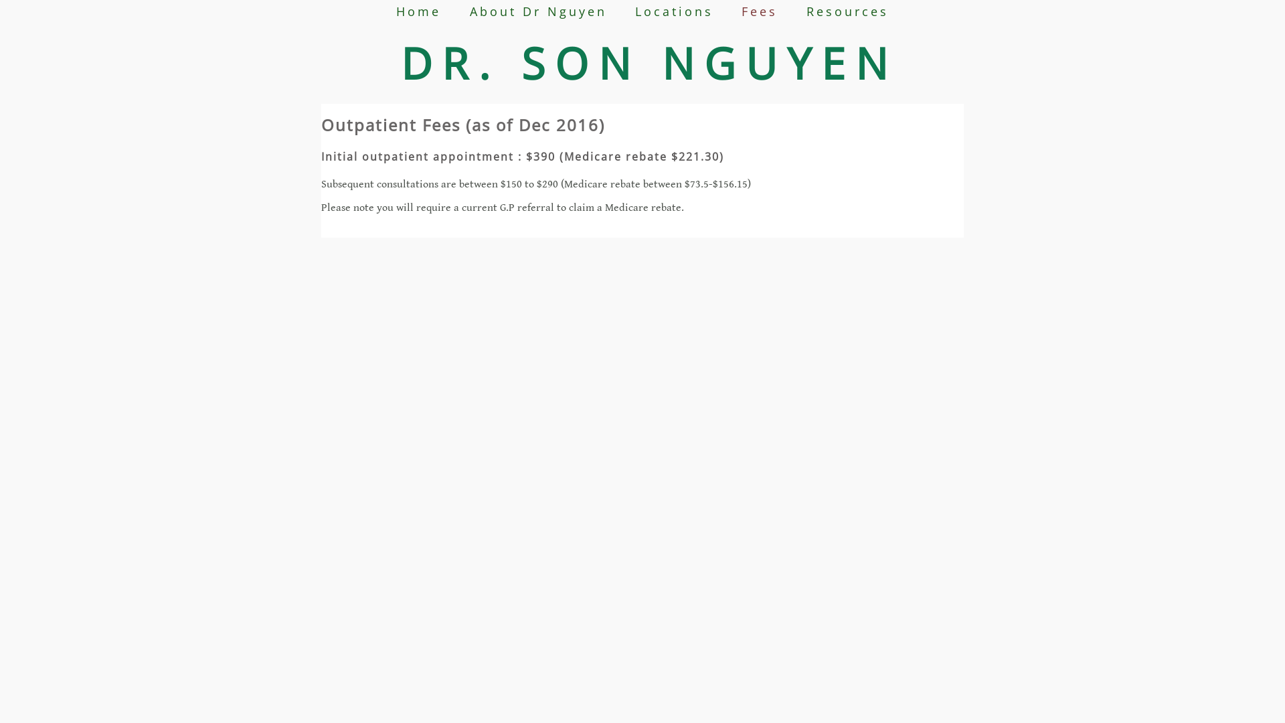  What do you see at coordinates (847, 11) in the screenshot?
I see `Resources` at bounding box center [847, 11].